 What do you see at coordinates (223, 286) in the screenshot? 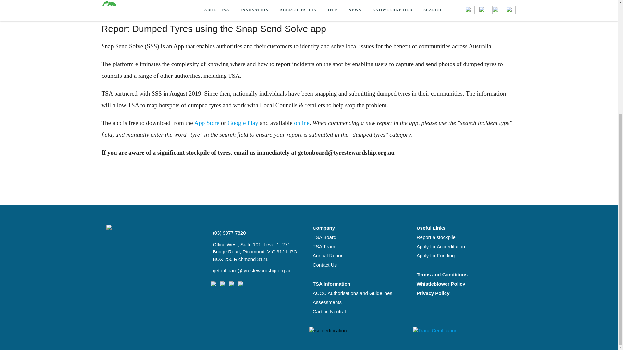
I see `Twitter` at bounding box center [223, 286].